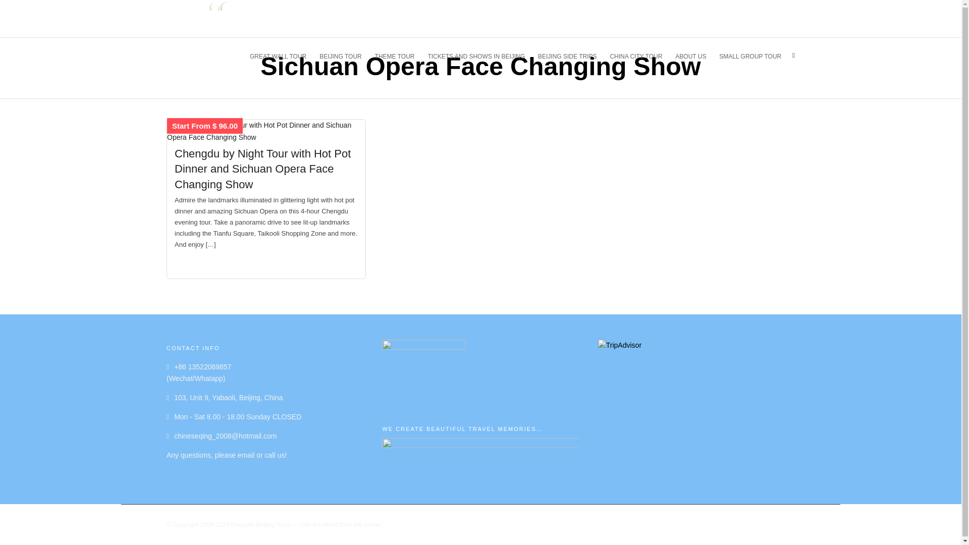  I want to click on GREAT WALL TOUR, so click(283, 56).